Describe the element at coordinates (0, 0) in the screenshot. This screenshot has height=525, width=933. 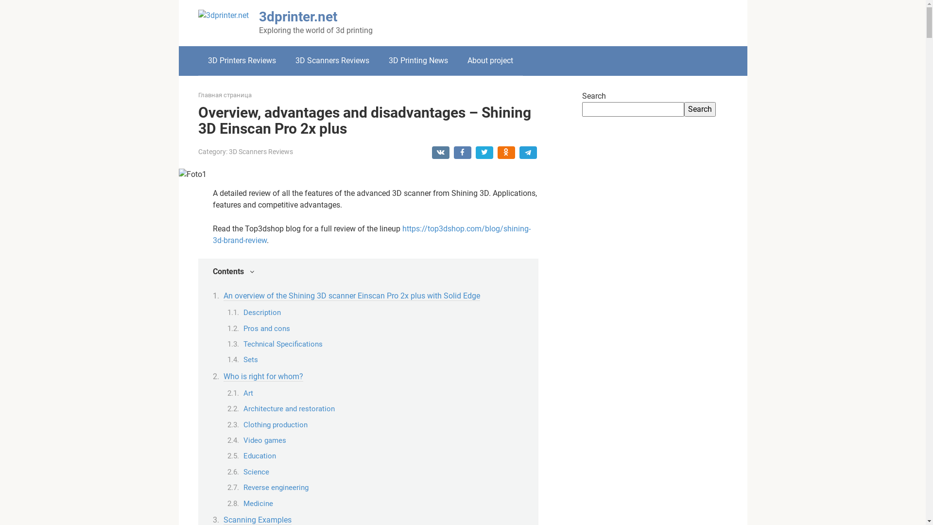
I see `Skip to content` at that location.